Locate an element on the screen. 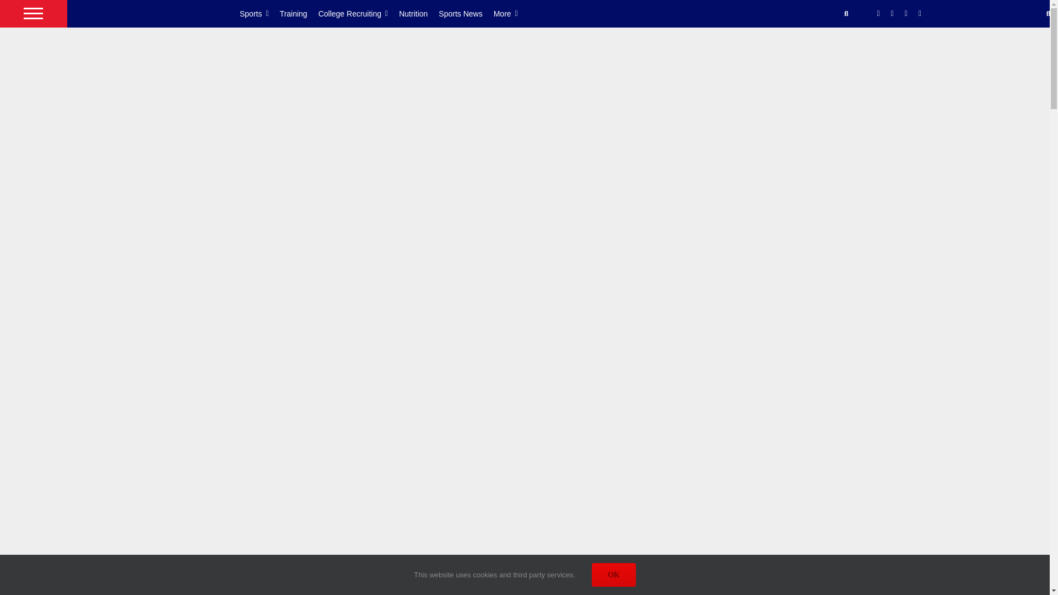  Training is located at coordinates (299, 13).